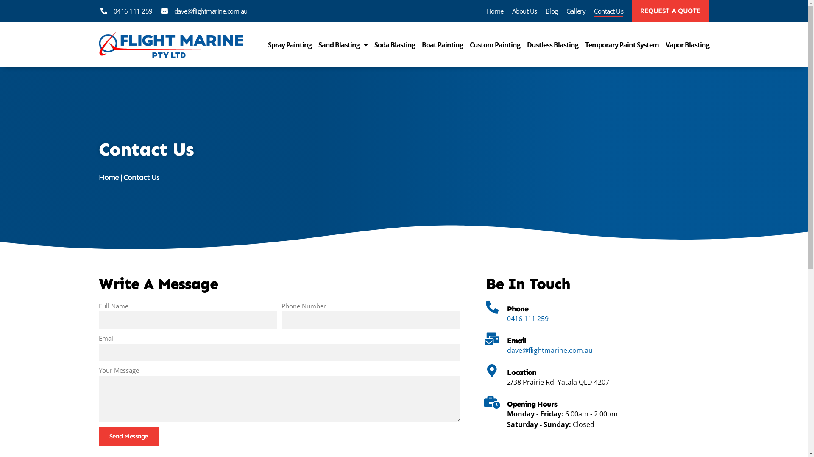  What do you see at coordinates (622, 45) in the screenshot?
I see `Temporary Paint System` at bounding box center [622, 45].